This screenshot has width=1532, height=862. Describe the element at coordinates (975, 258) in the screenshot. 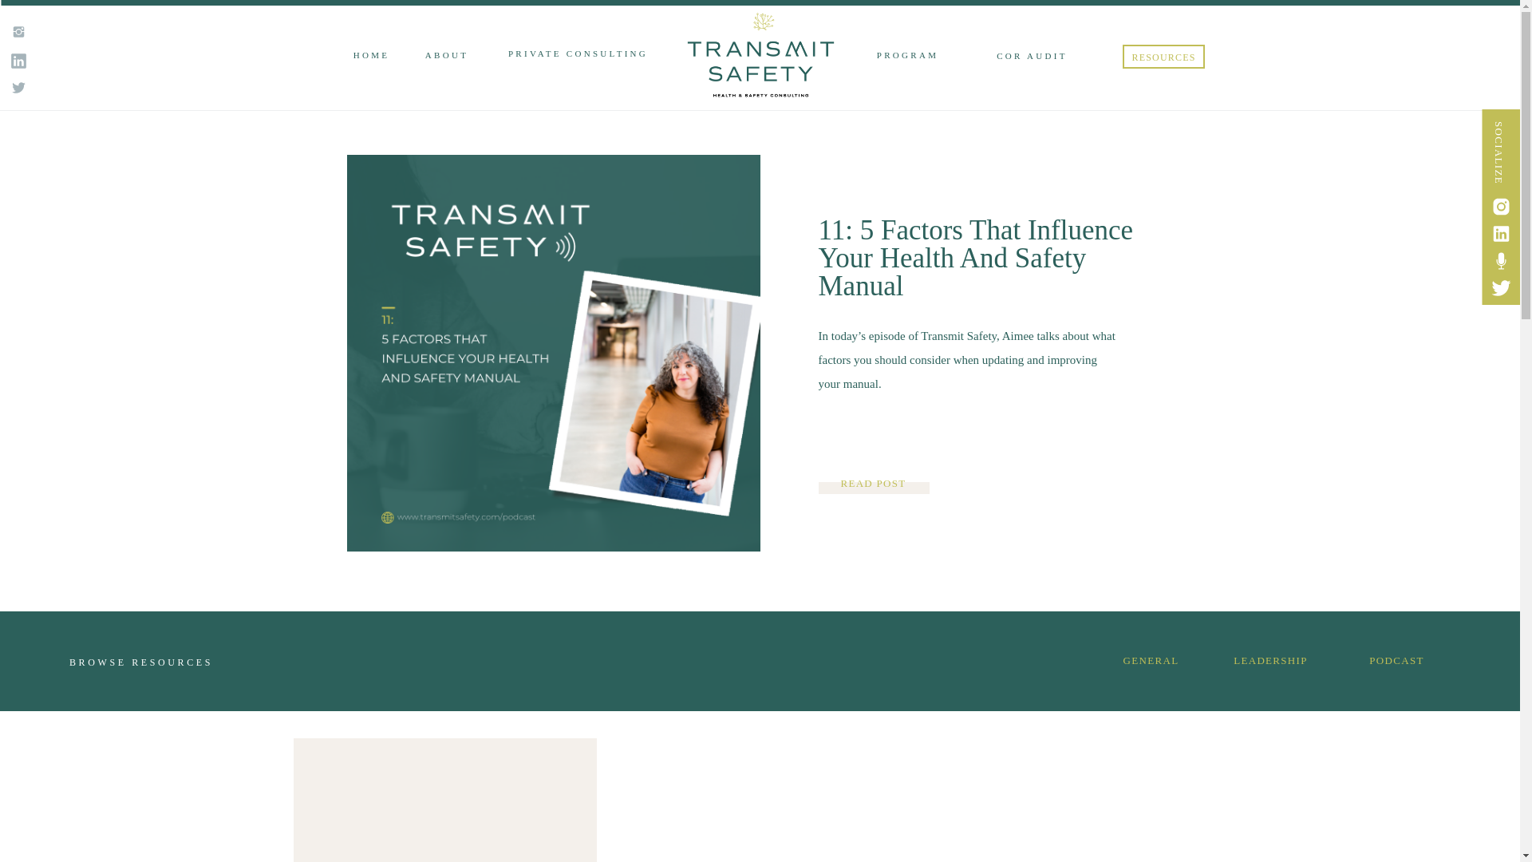

I see `11: 5 Factors That Influence Your Health And Safety Manual` at that location.